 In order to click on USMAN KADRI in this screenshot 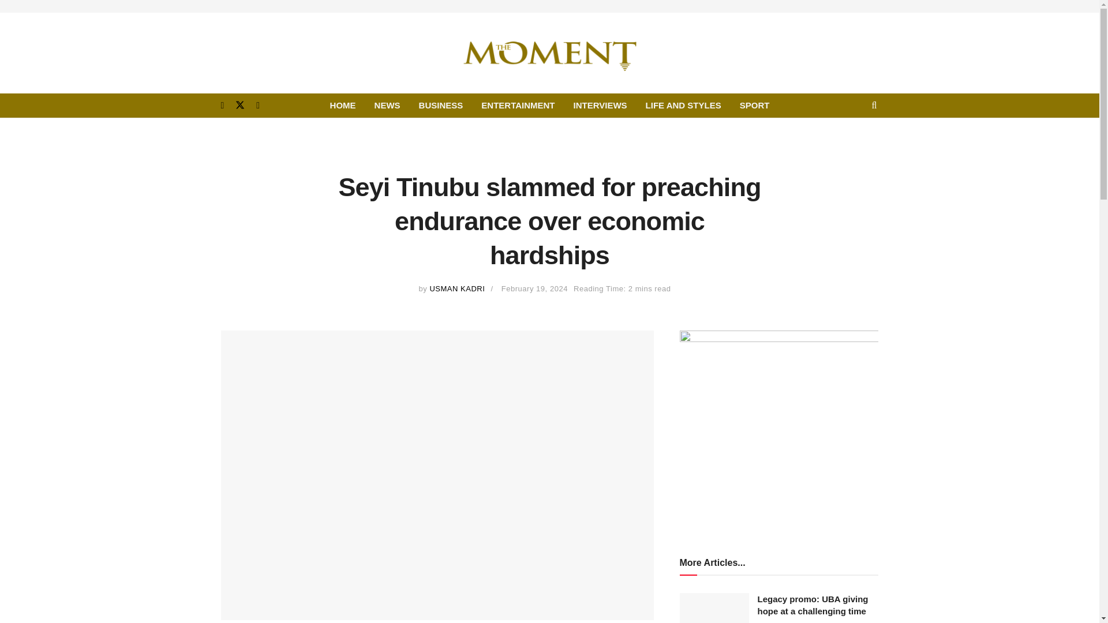, I will do `click(457, 288)`.